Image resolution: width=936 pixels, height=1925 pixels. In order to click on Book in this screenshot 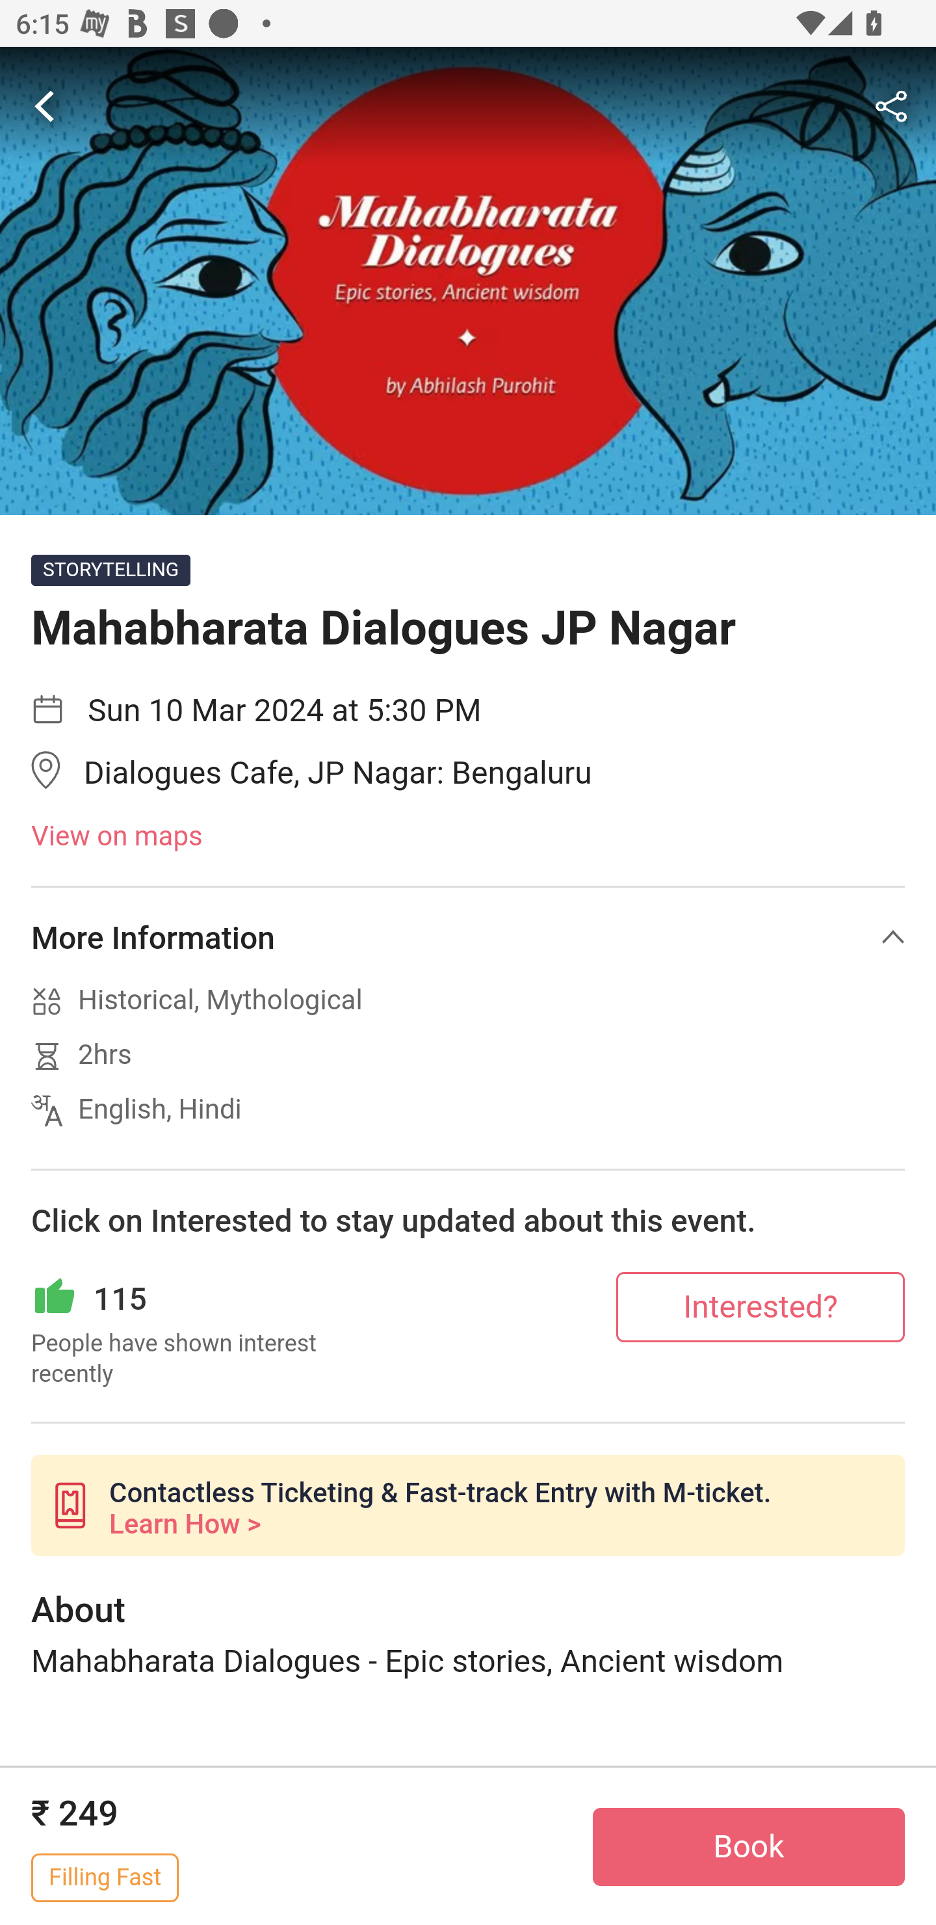, I will do `click(749, 1847)`.